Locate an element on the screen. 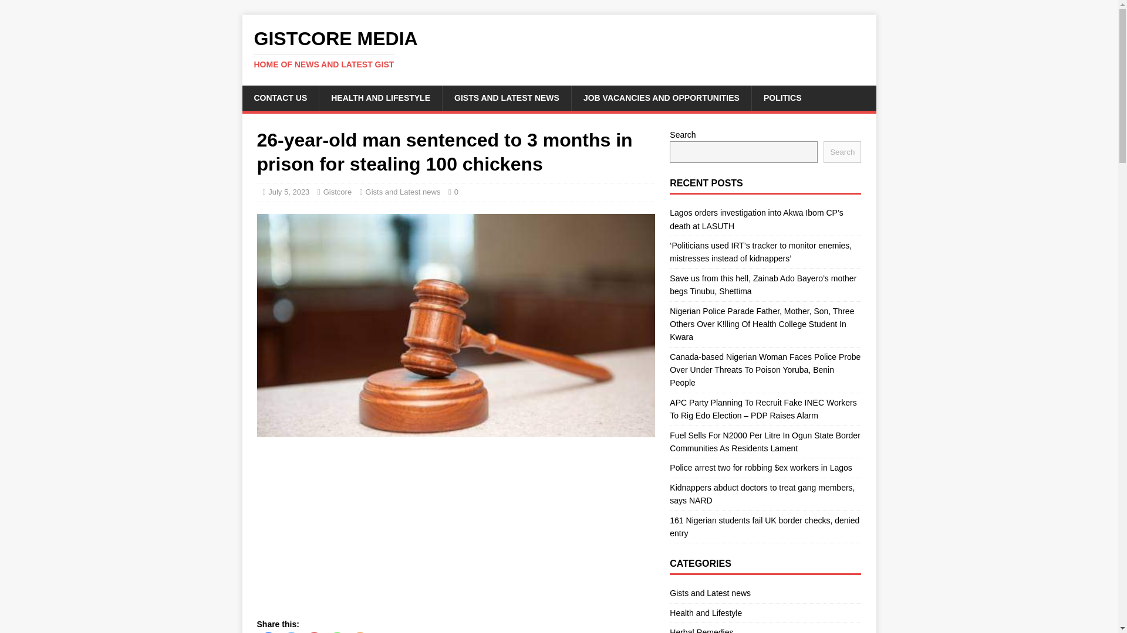  Gistcore is located at coordinates (288, 191).